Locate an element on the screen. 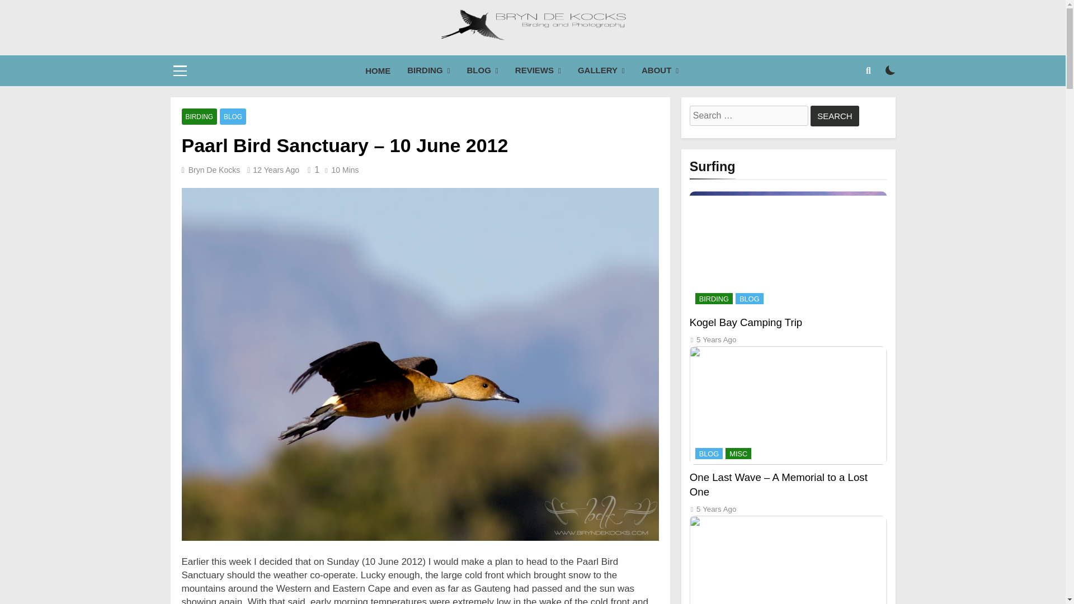  Search is located at coordinates (835, 116).